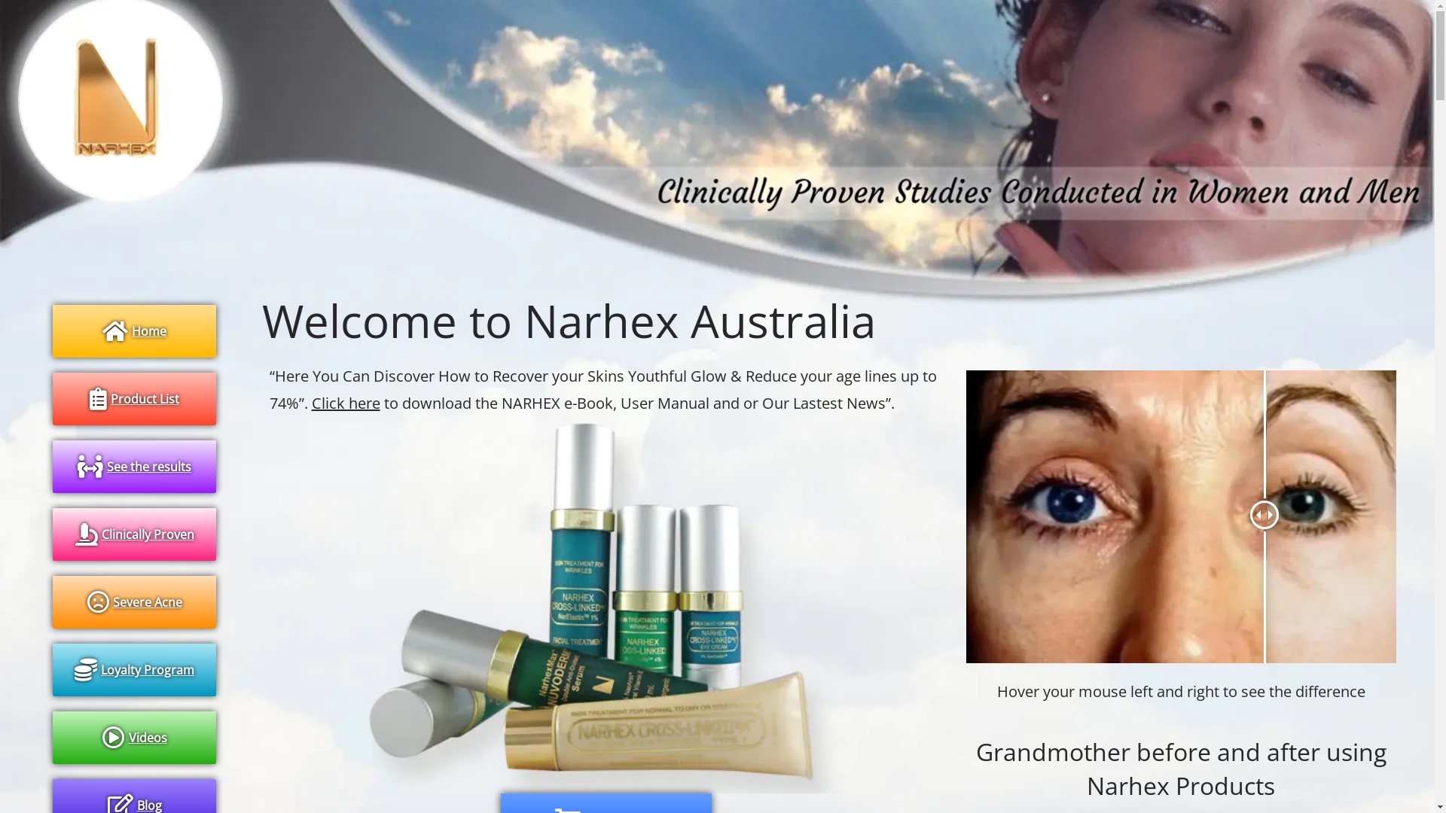 The image size is (1446, 813). I want to click on Clinically Proven, so click(134, 534).